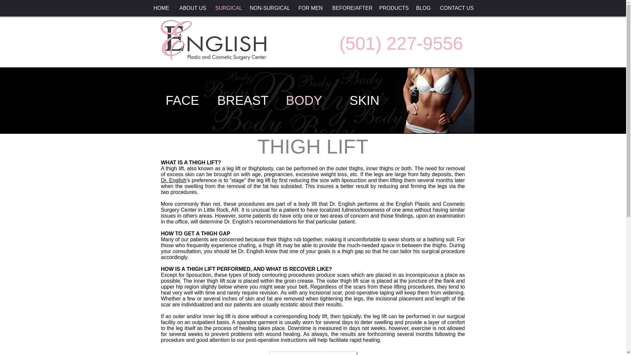 The height and width of the screenshot is (355, 631). Describe the element at coordinates (227, 8) in the screenshot. I see `SURGICAL` at that location.